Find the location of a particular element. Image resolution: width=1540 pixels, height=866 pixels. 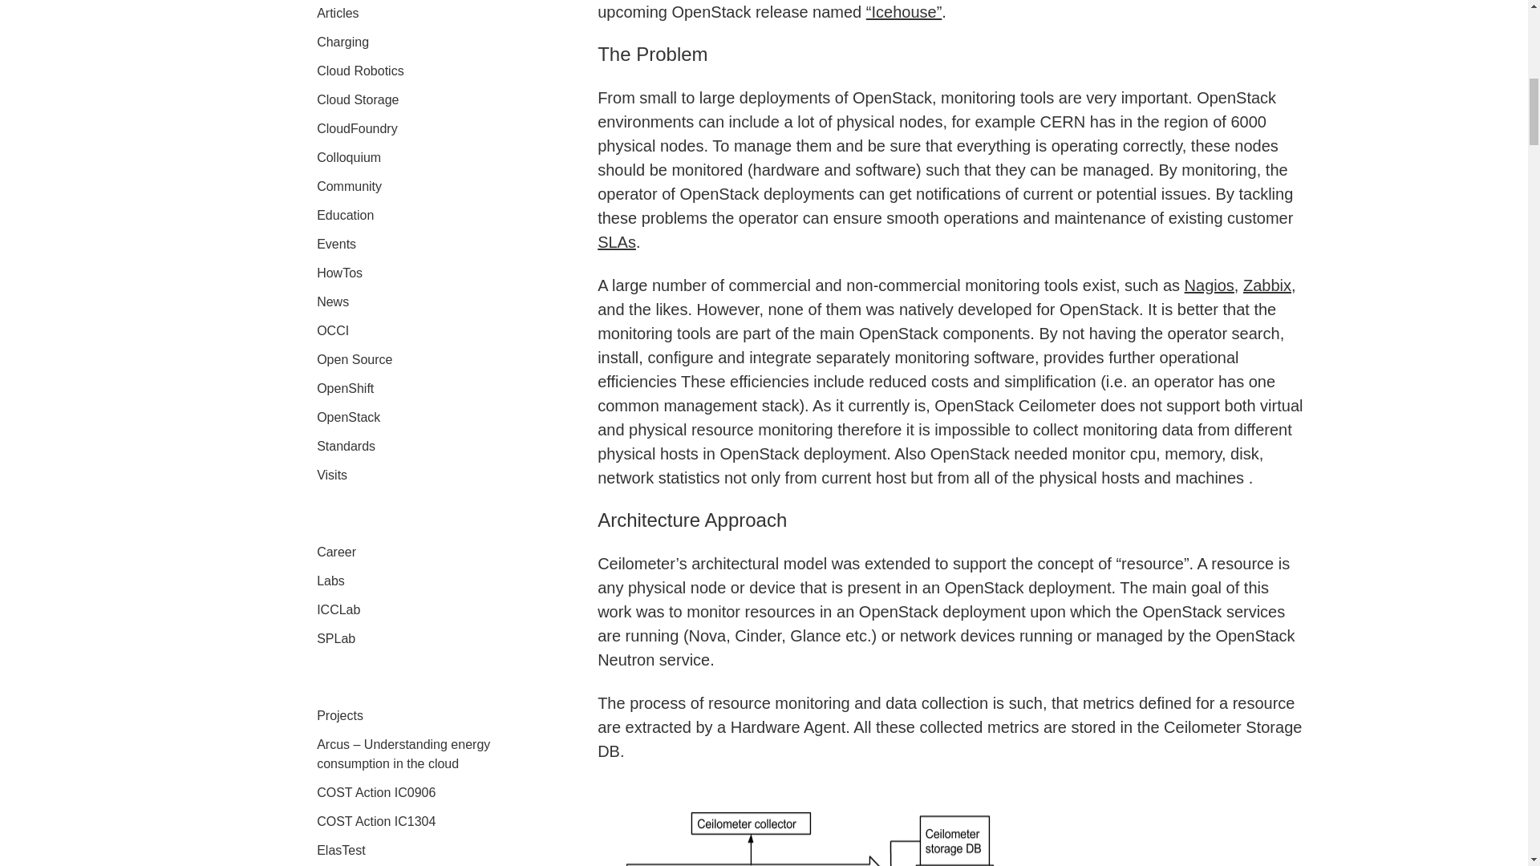

Education is located at coordinates (345, 215).